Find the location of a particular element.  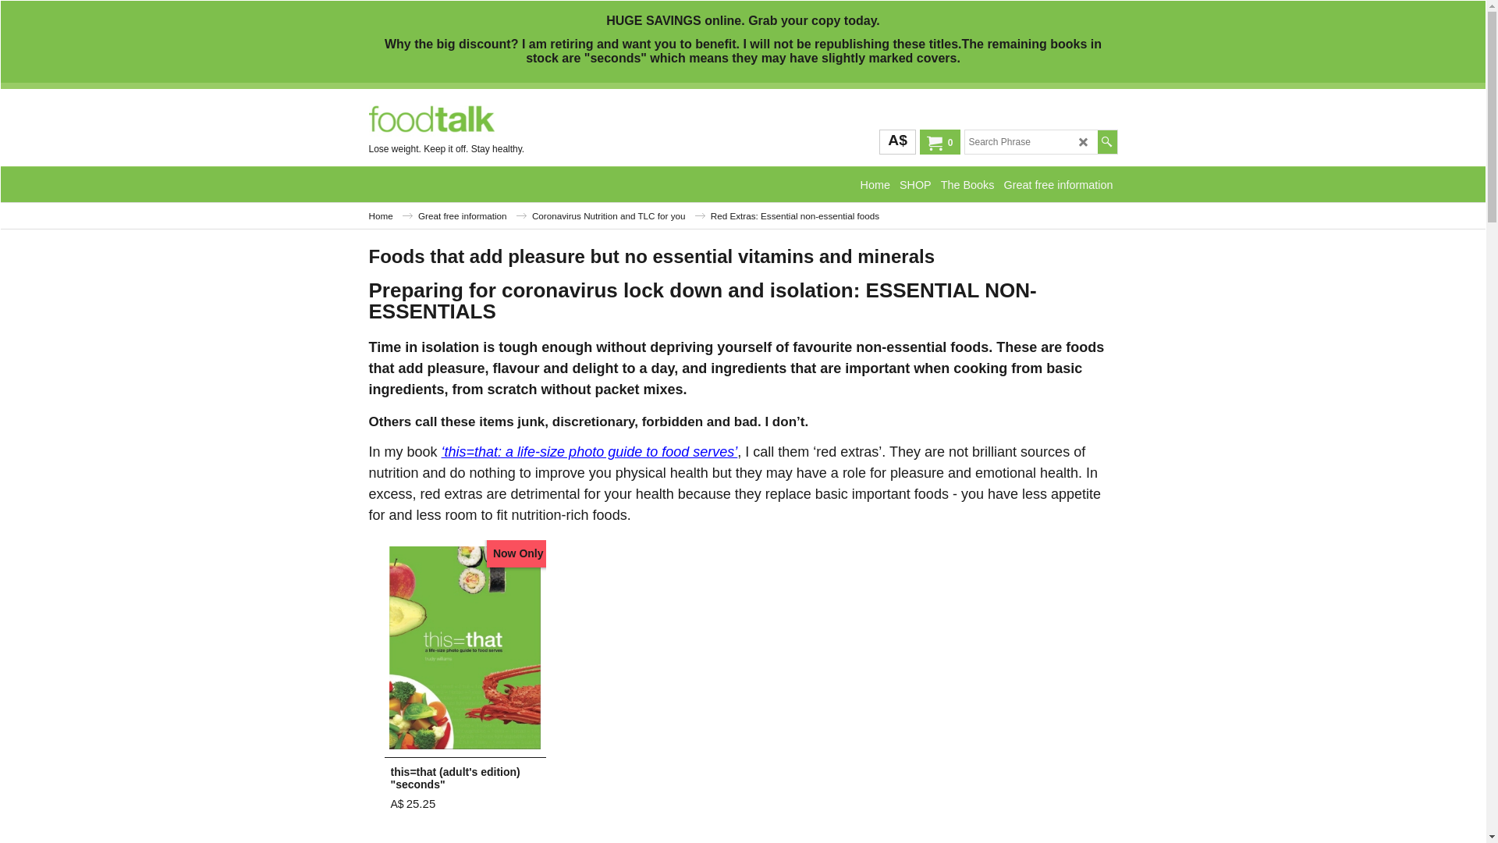

foodtalk logo image is located at coordinates (485, 120).